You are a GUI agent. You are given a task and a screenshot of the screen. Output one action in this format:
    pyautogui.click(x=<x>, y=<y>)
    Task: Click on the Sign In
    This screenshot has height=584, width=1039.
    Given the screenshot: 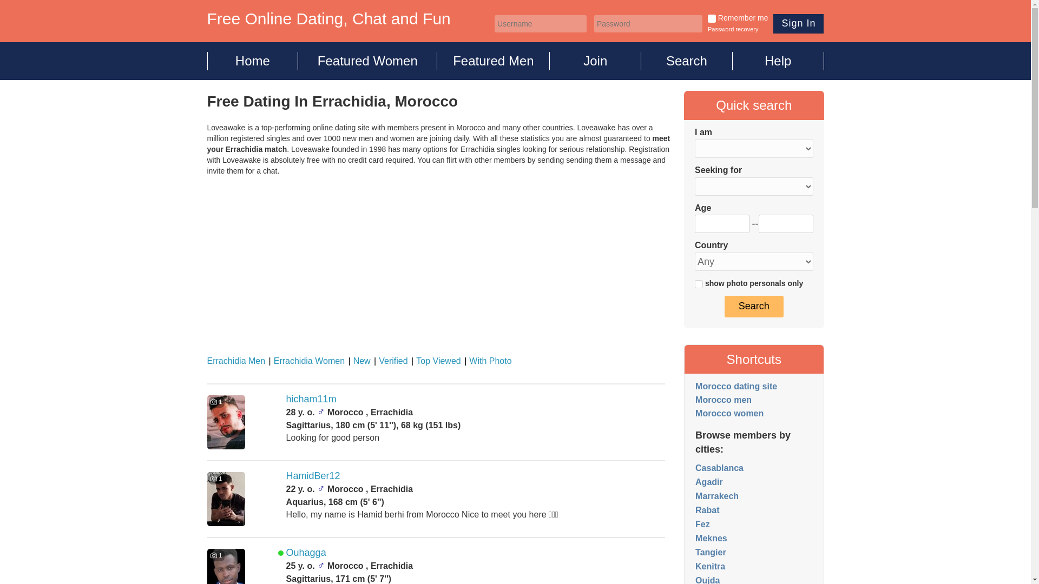 What is the action you would take?
    pyautogui.click(x=798, y=23)
    